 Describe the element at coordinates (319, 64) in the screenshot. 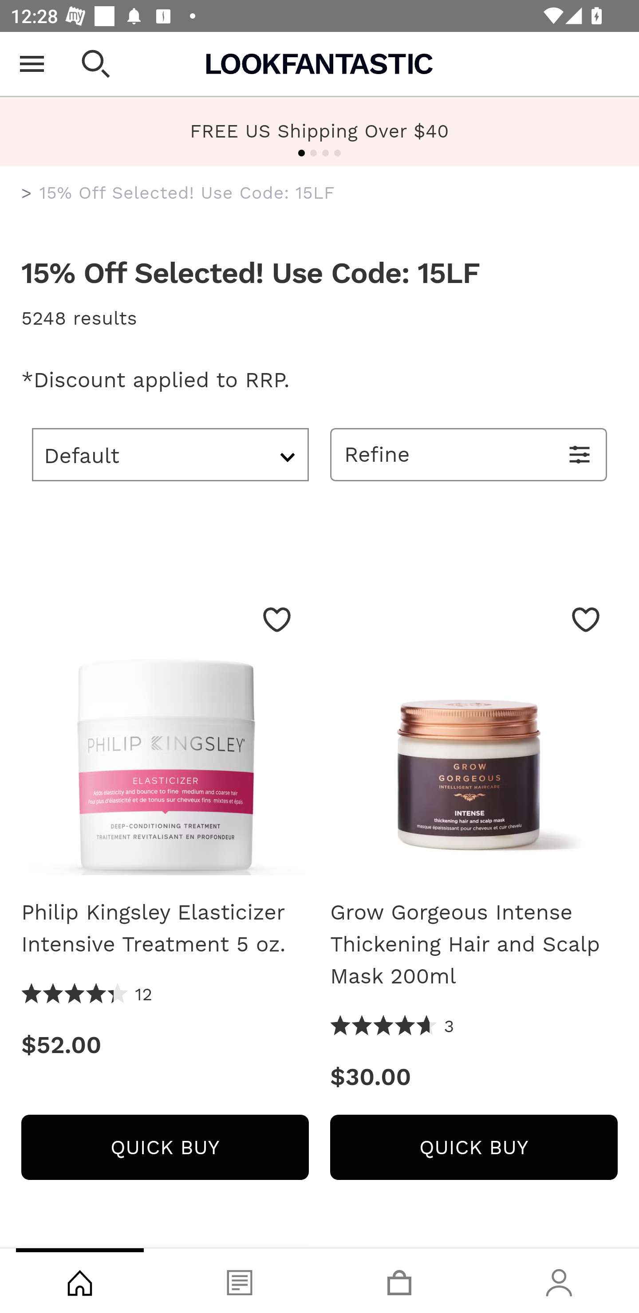

I see `Lookfantastic USA` at that location.